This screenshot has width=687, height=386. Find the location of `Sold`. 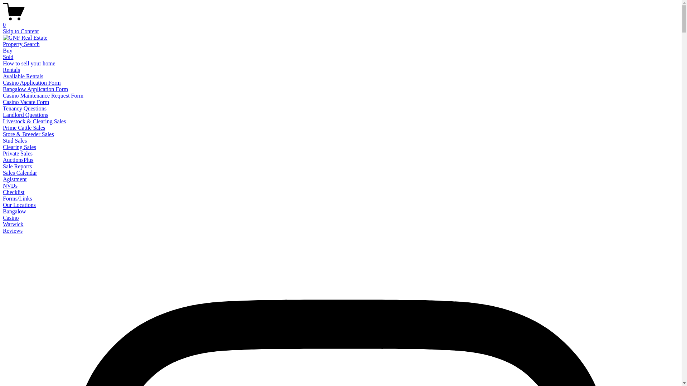

Sold is located at coordinates (8, 57).